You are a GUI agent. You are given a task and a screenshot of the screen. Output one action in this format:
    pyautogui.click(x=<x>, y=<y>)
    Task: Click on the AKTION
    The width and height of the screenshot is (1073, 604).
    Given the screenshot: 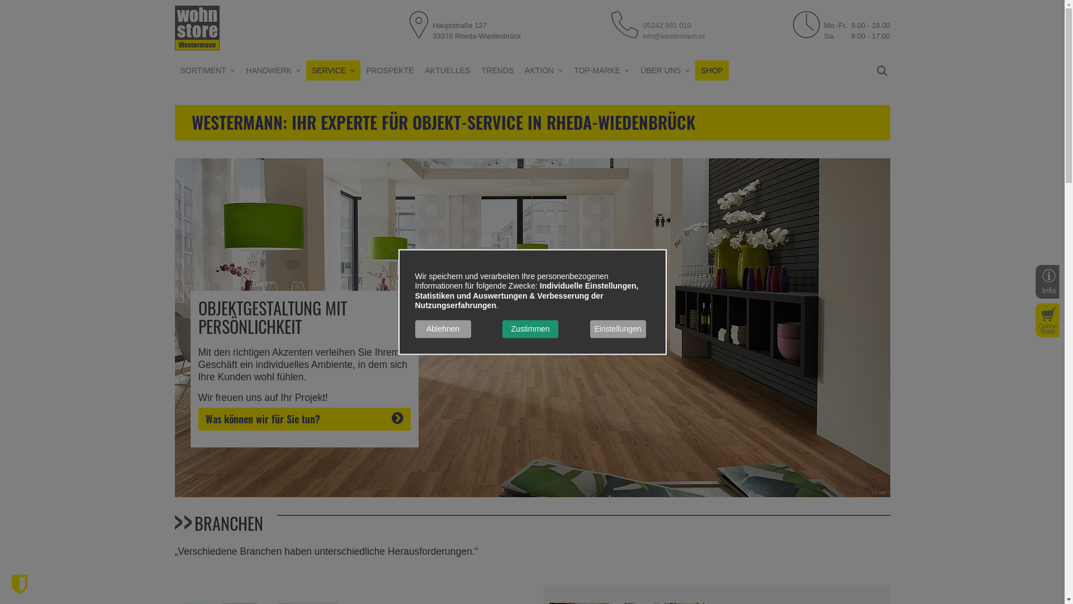 What is the action you would take?
    pyautogui.click(x=544, y=70)
    